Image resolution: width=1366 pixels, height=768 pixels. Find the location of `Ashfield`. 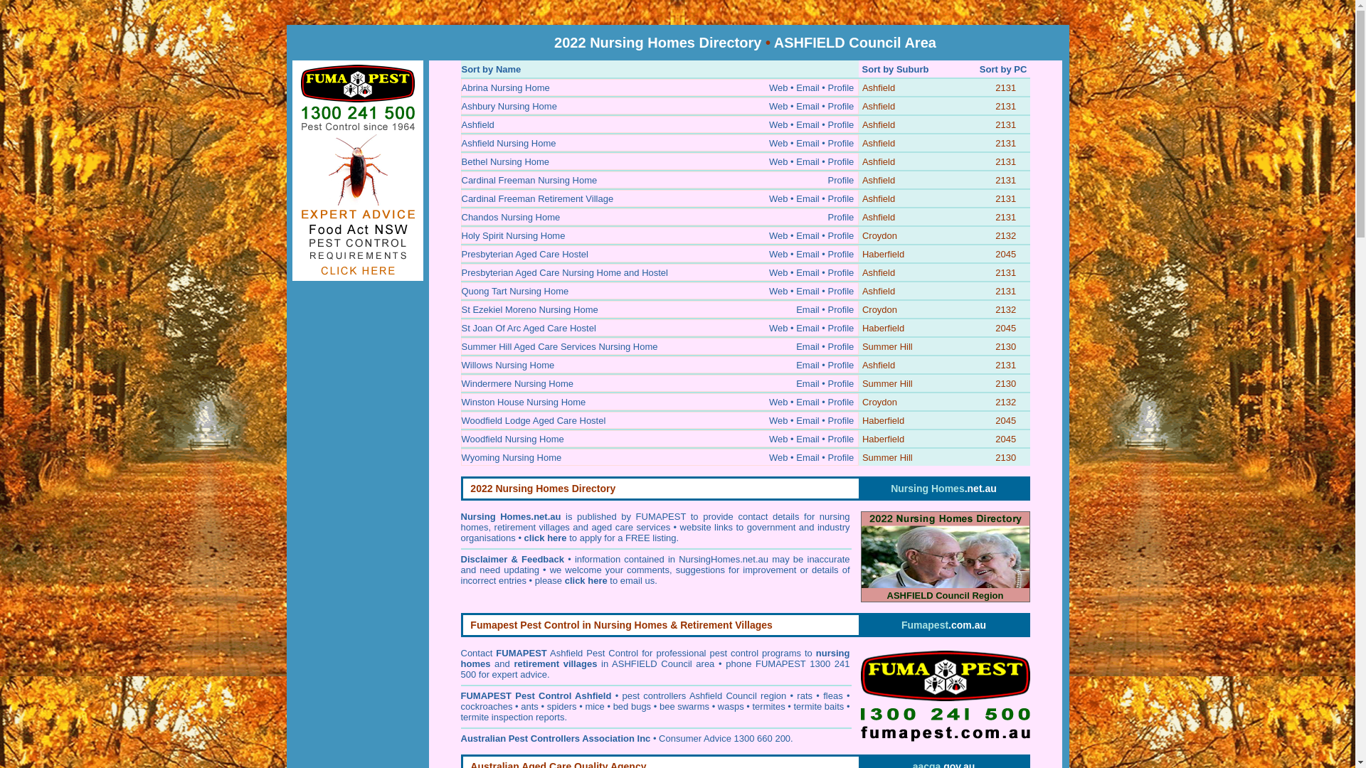

Ashfield is located at coordinates (879, 125).